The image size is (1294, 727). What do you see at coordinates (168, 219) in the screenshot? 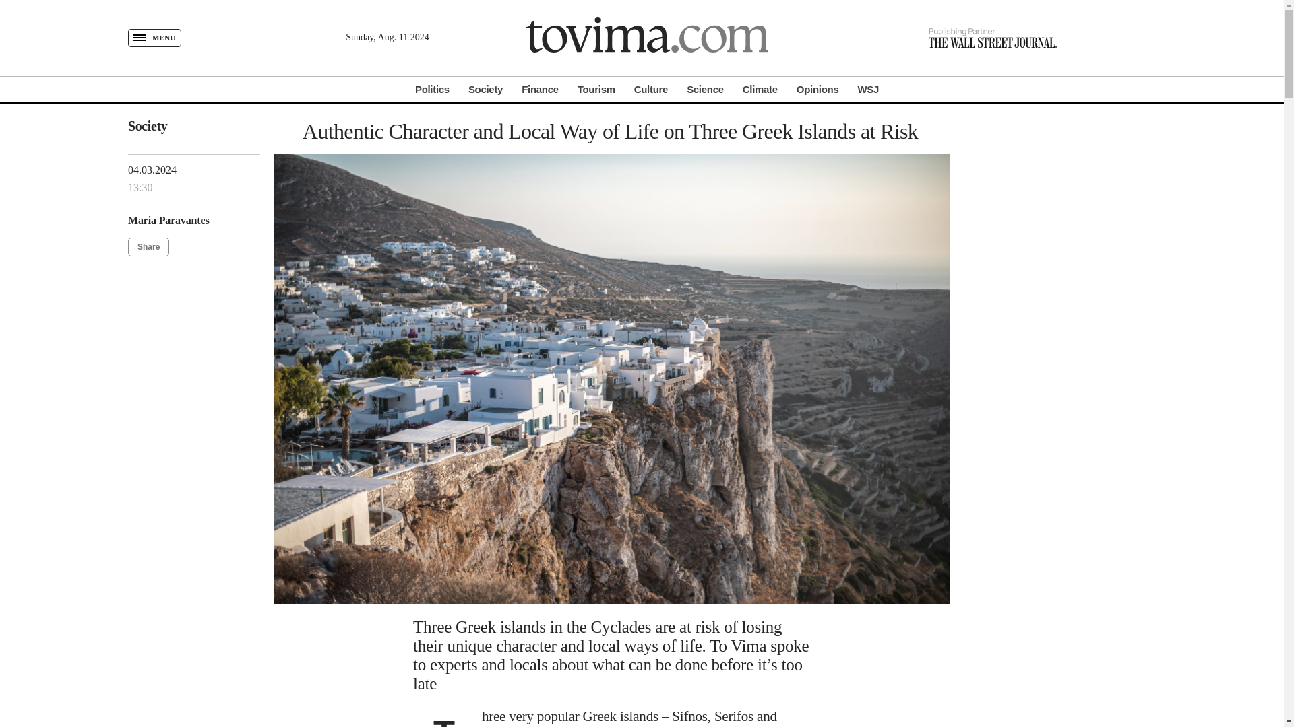
I see `Maria Paravantes` at bounding box center [168, 219].